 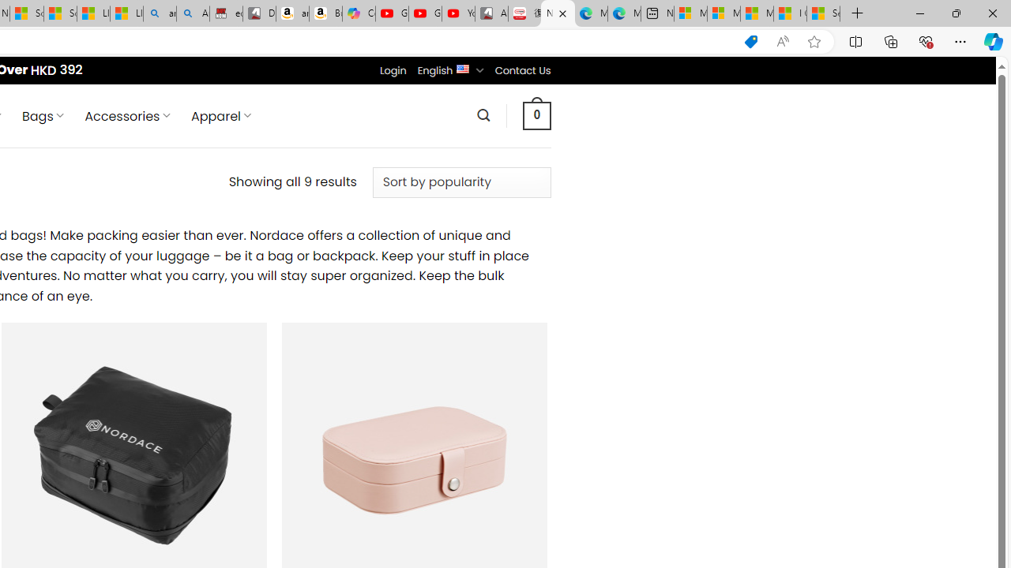 What do you see at coordinates (536, 115) in the screenshot?
I see ` 0 ` at bounding box center [536, 115].